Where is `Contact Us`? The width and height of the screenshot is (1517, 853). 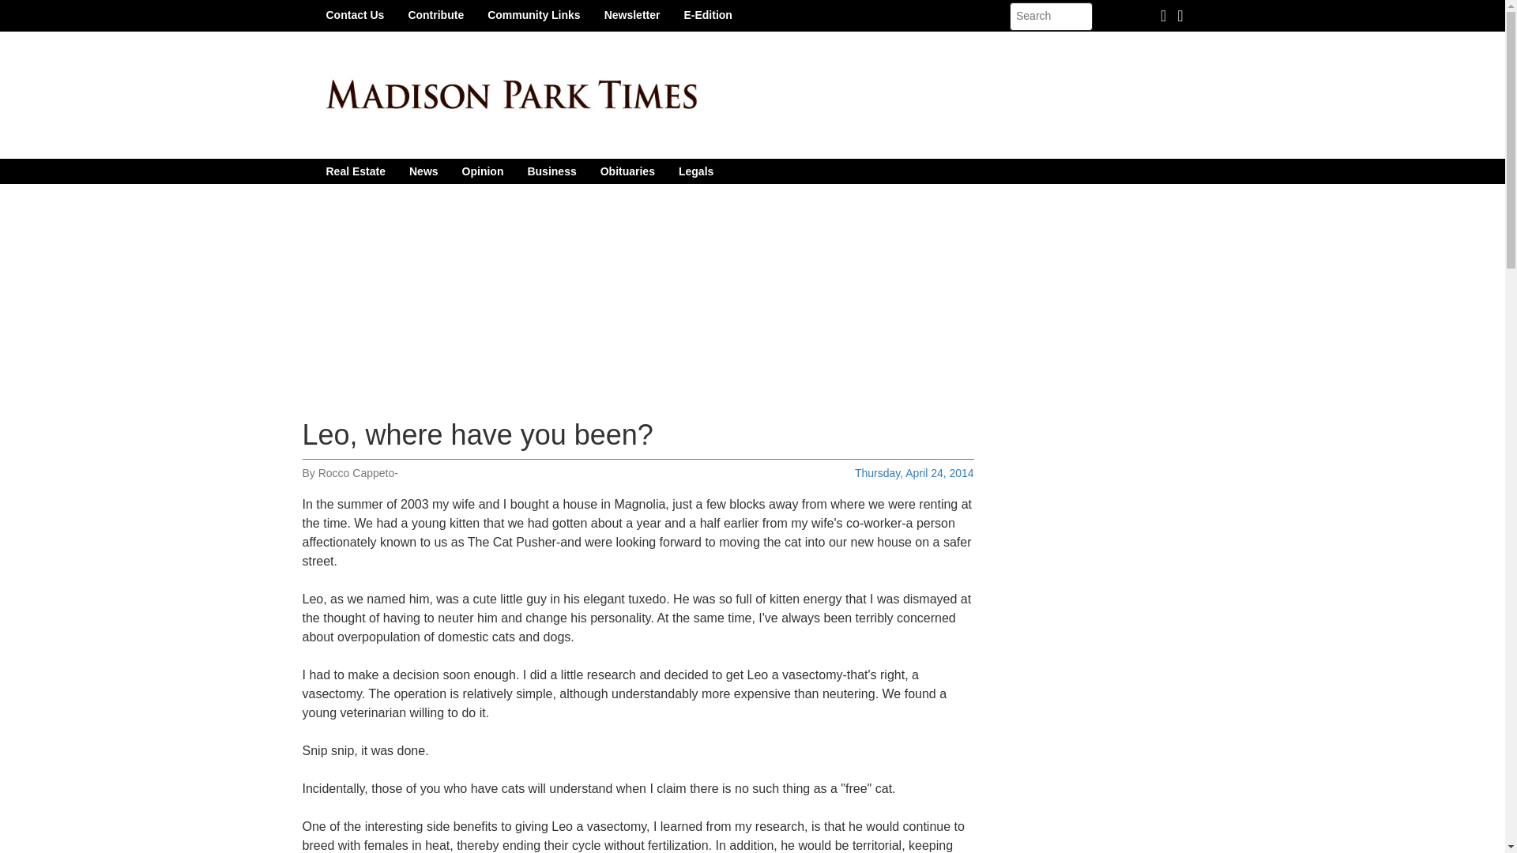 Contact Us is located at coordinates (355, 14).